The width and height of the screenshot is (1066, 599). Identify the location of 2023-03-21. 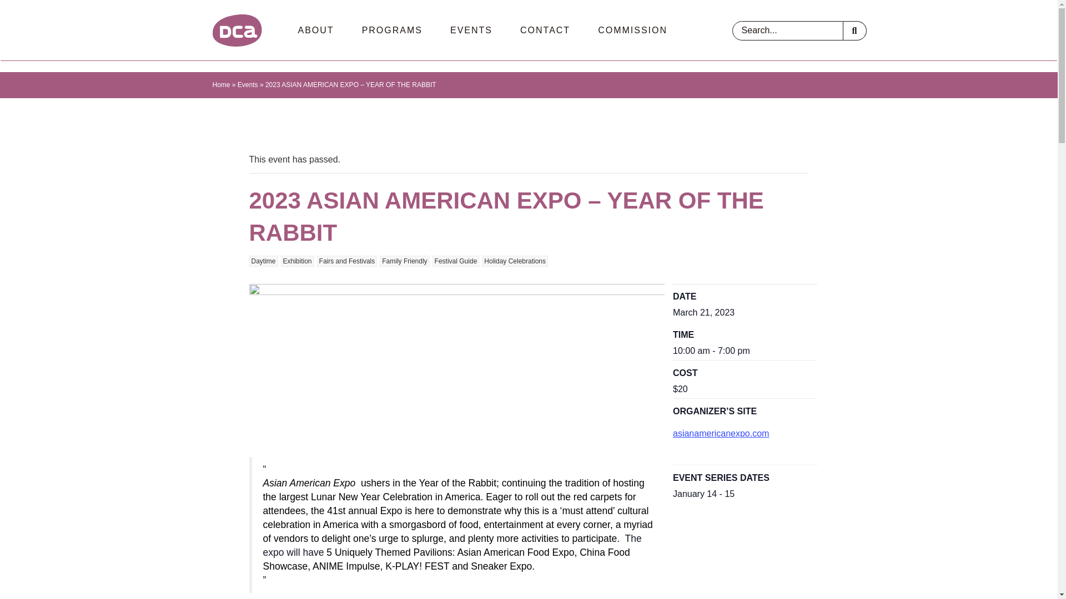
(711, 351).